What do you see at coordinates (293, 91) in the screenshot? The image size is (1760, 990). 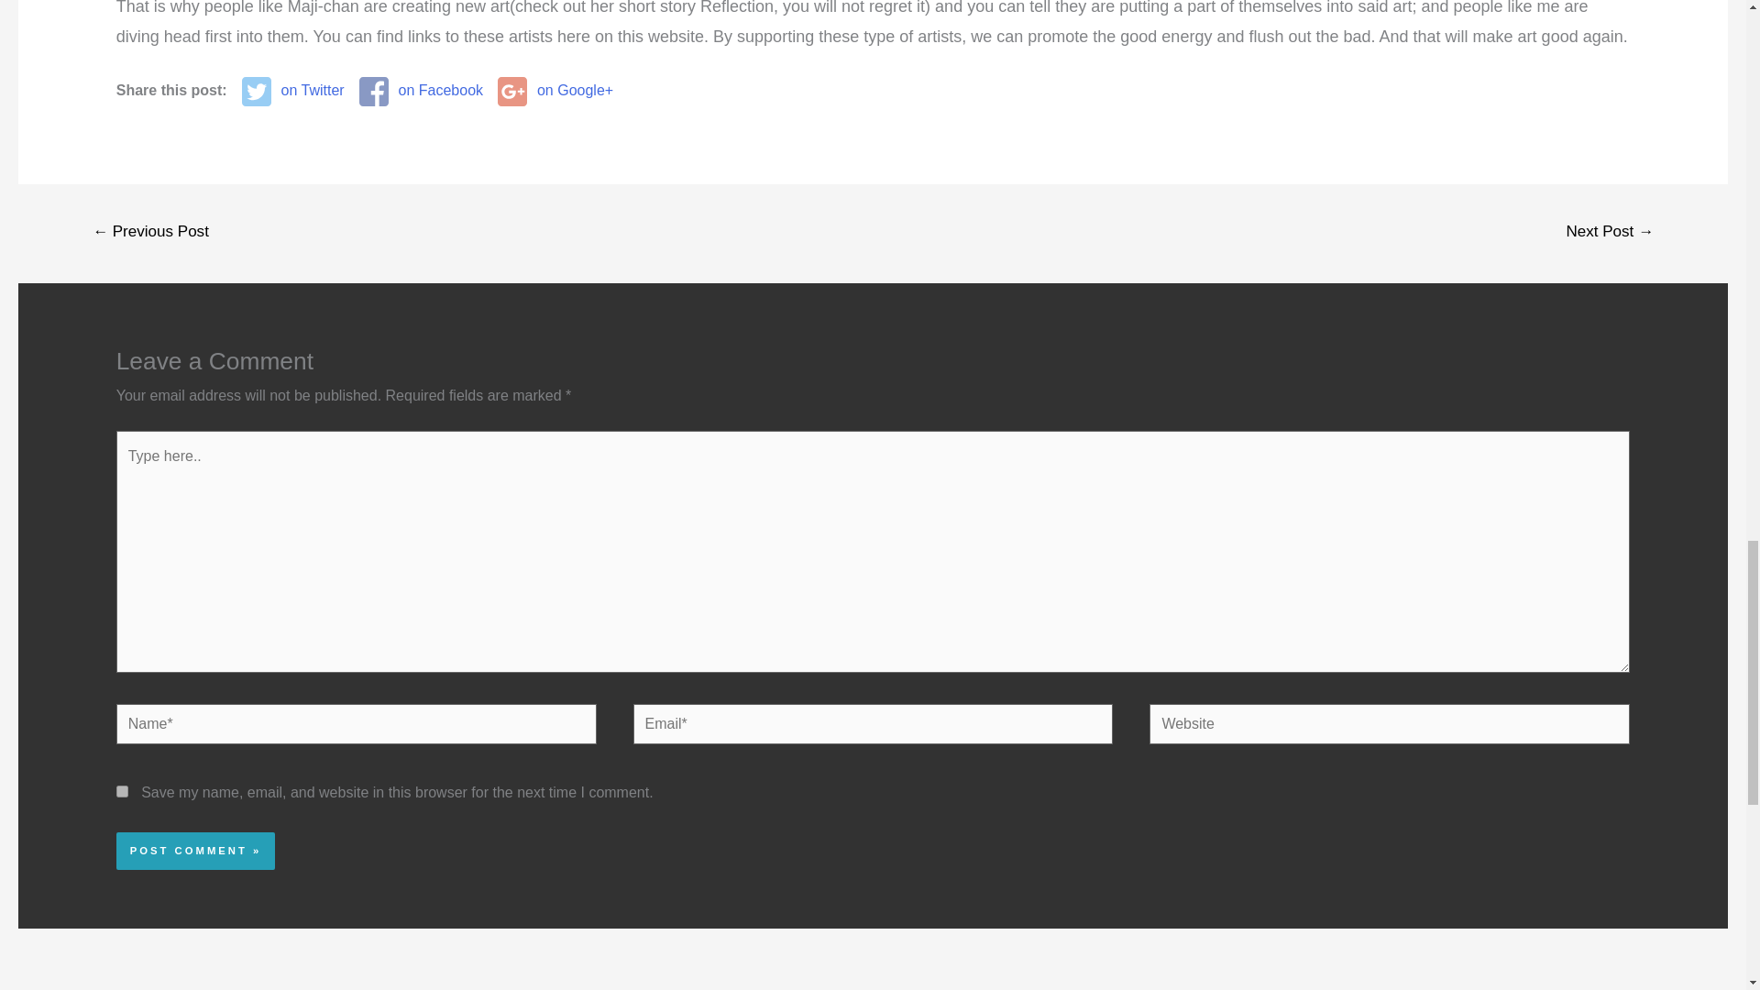 I see `on Twitter` at bounding box center [293, 91].